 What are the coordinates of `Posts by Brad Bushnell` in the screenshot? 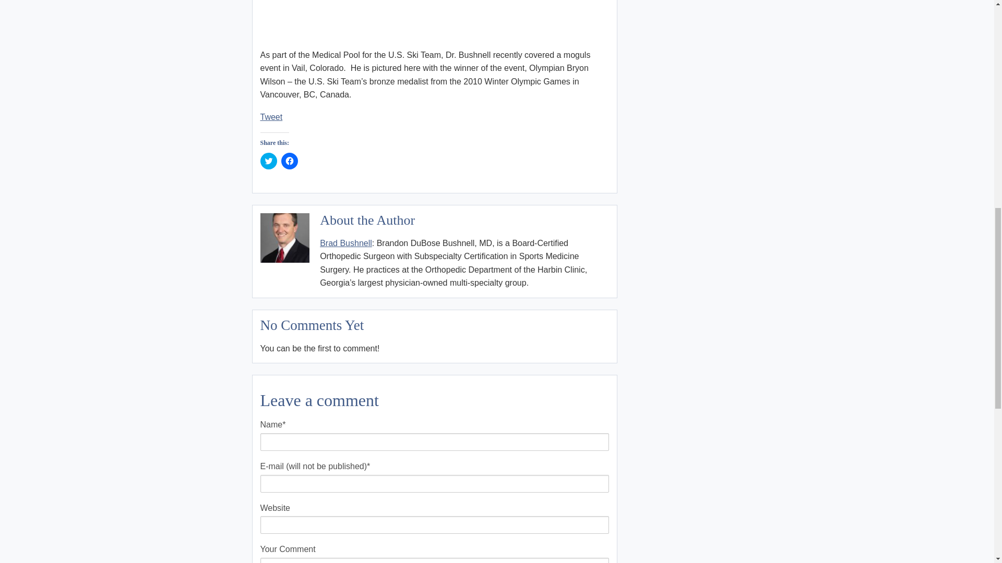 It's located at (345, 243).